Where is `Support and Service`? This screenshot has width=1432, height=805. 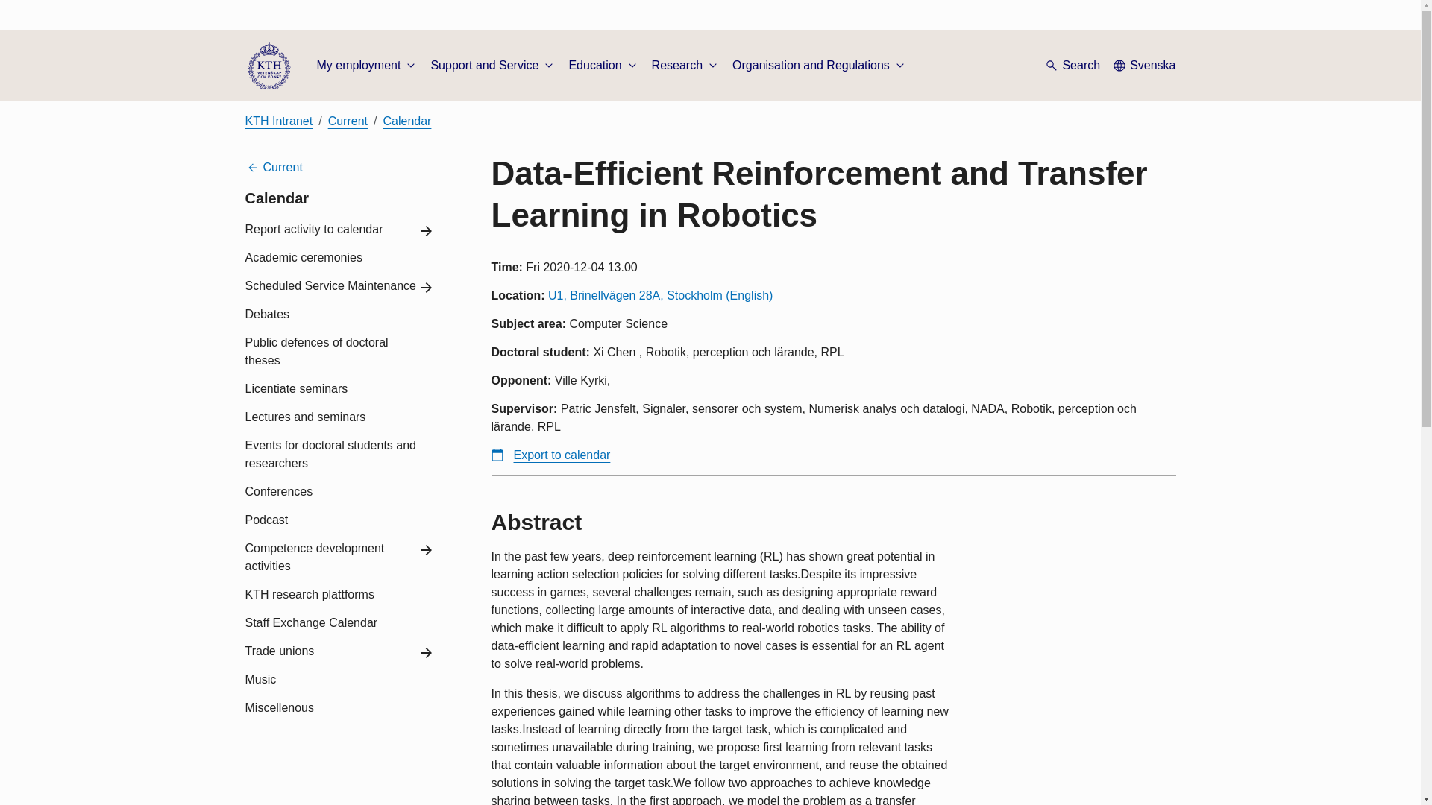
Support and Service is located at coordinates (494, 66).